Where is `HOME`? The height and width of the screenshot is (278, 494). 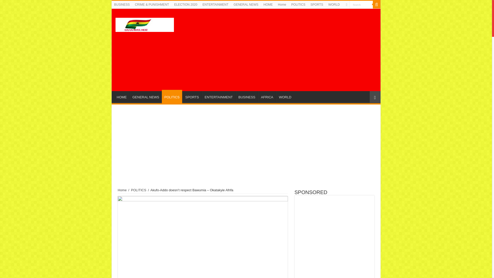 HOME is located at coordinates (268, 5).